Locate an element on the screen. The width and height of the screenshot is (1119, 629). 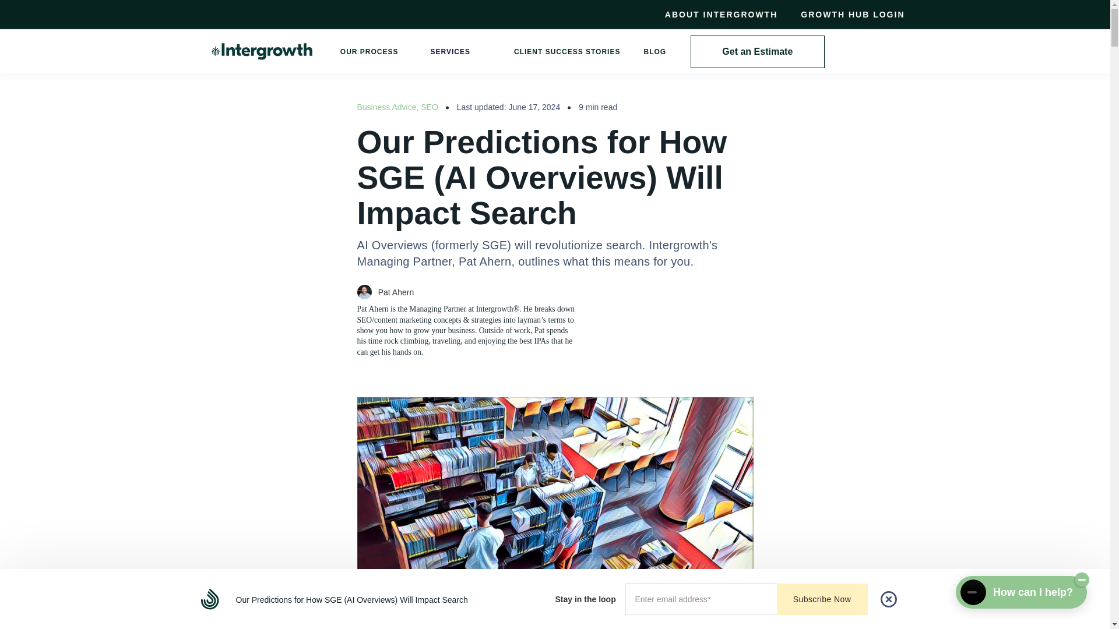
Subscribe Now is located at coordinates (822, 599).